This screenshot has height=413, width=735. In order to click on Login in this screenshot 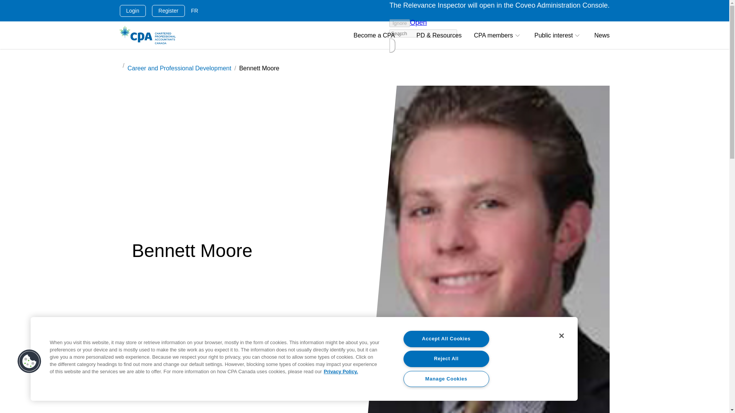, I will do `click(132, 10)`.